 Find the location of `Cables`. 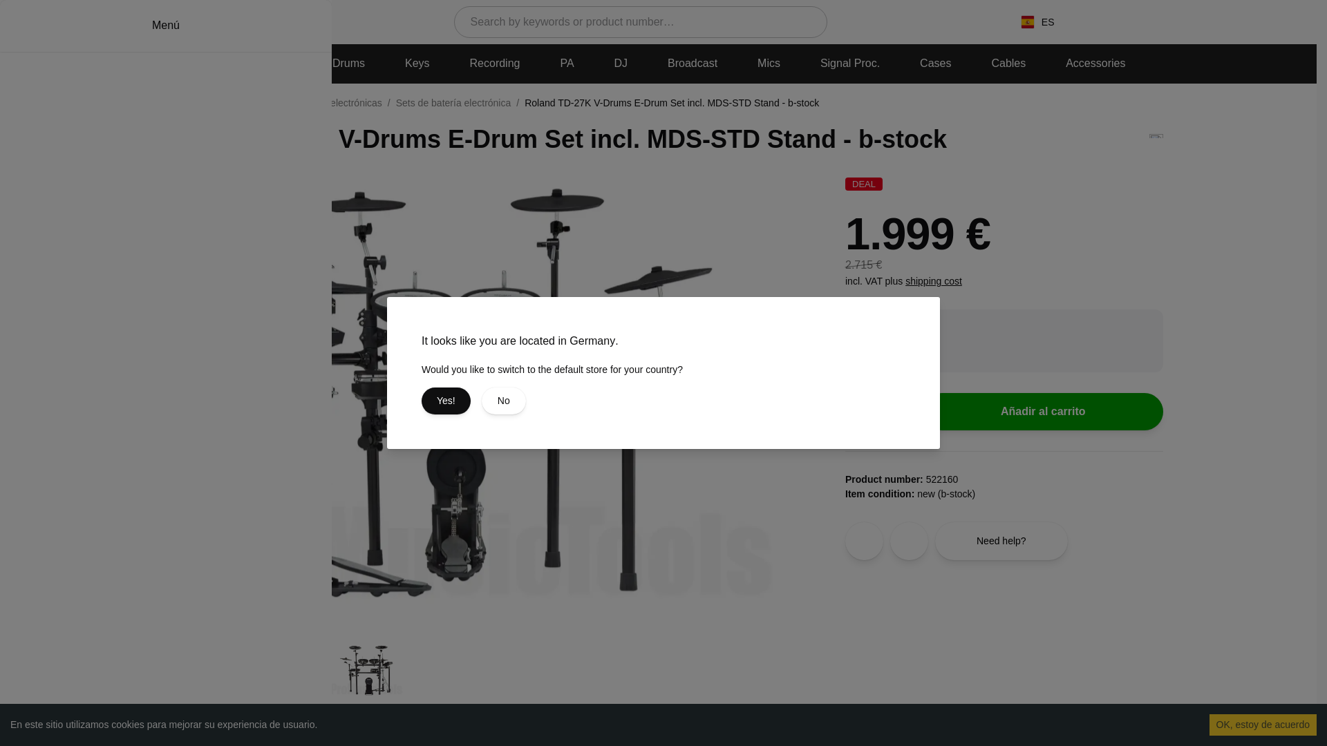

Cables is located at coordinates (1008, 64).